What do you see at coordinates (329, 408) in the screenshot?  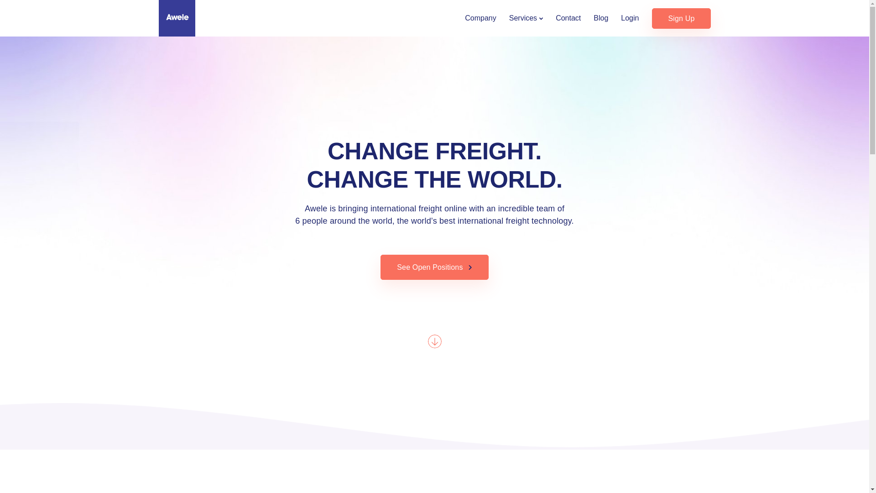 I see `Instagram` at bounding box center [329, 408].